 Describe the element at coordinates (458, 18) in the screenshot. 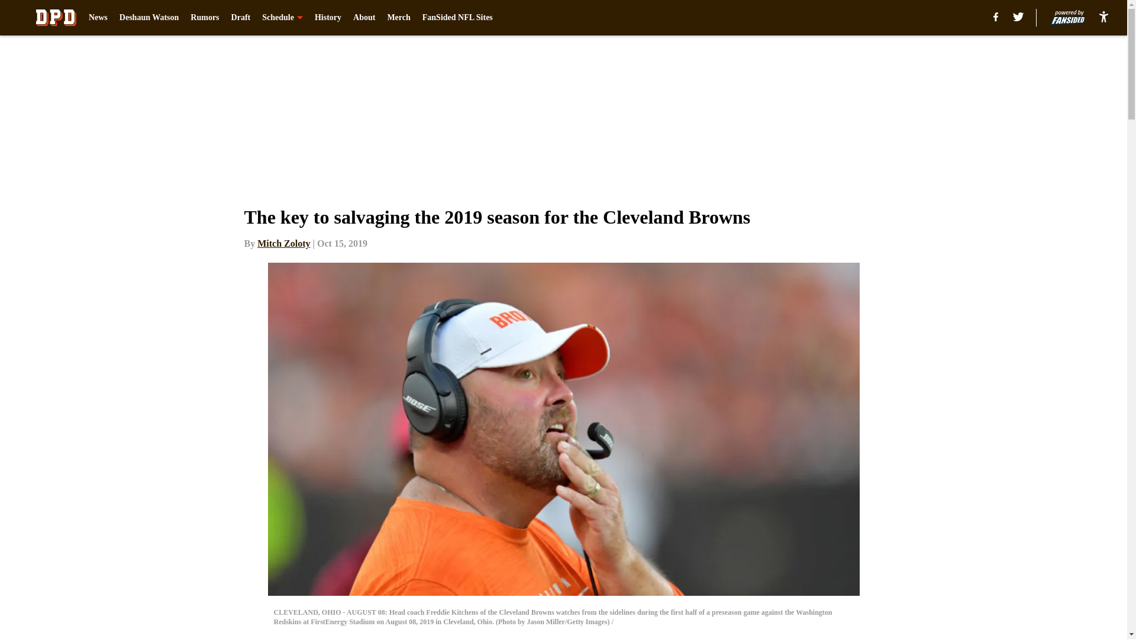

I see `FanSided NFL Sites` at that location.